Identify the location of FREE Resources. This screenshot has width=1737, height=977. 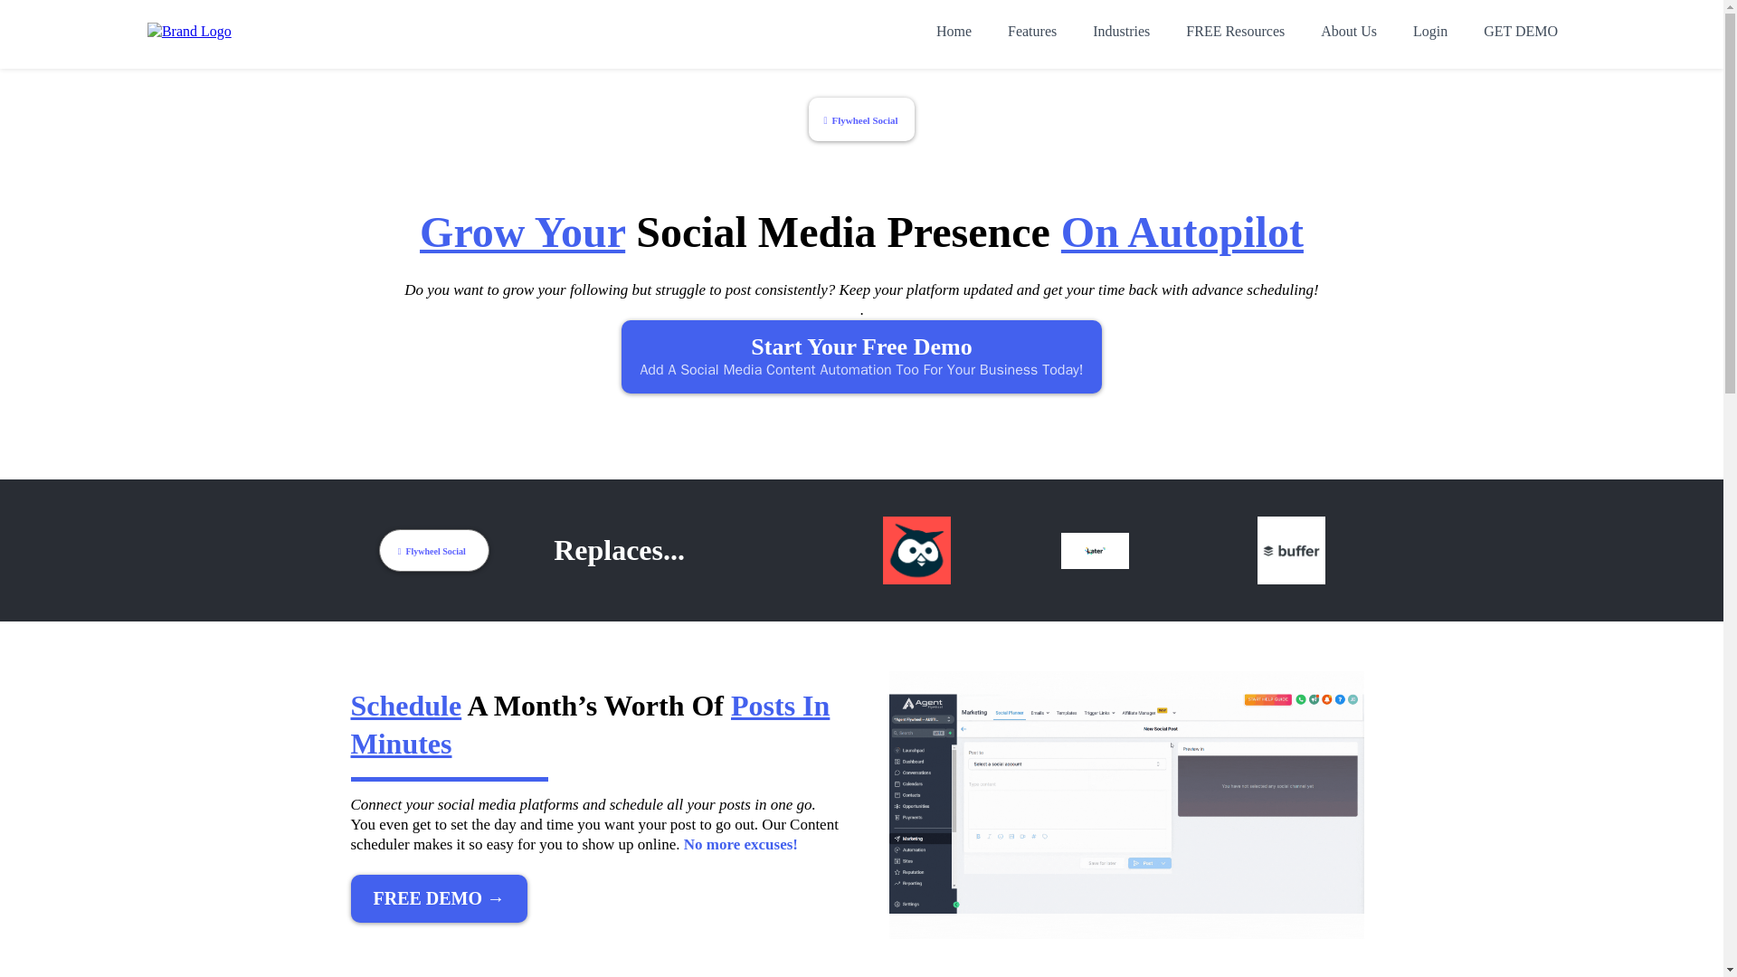
(1235, 32).